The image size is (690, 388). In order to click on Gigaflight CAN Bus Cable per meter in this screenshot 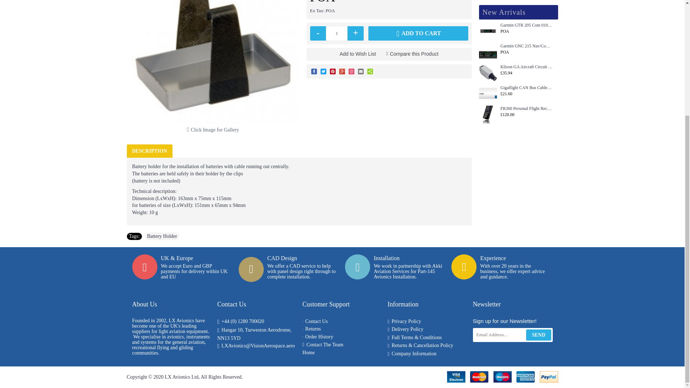, I will do `click(488, 94)`.